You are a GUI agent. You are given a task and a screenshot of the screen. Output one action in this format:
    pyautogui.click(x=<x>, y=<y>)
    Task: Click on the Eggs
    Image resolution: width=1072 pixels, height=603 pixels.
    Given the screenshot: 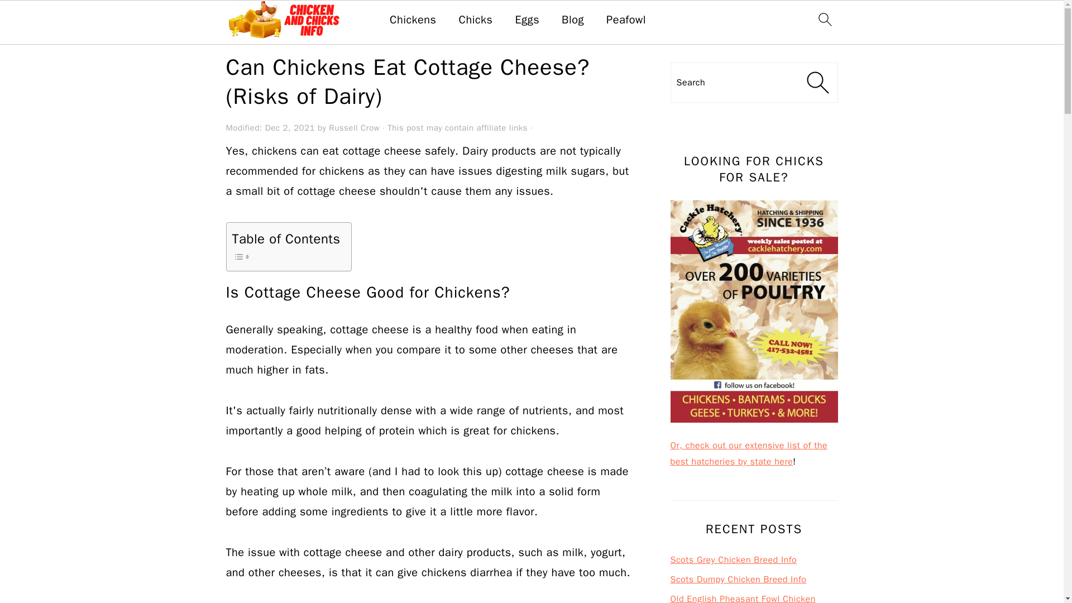 What is the action you would take?
    pyautogui.click(x=527, y=20)
    